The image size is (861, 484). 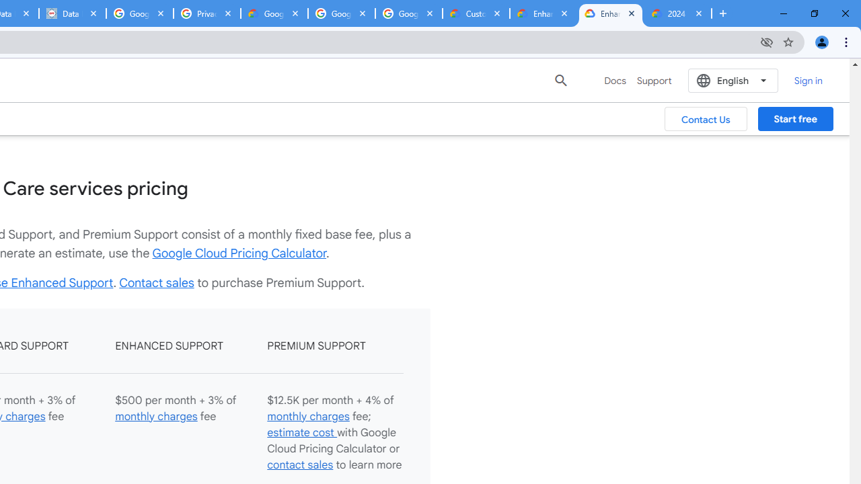 What do you see at coordinates (326, 51) in the screenshot?
I see `Assured Support` at bounding box center [326, 51].